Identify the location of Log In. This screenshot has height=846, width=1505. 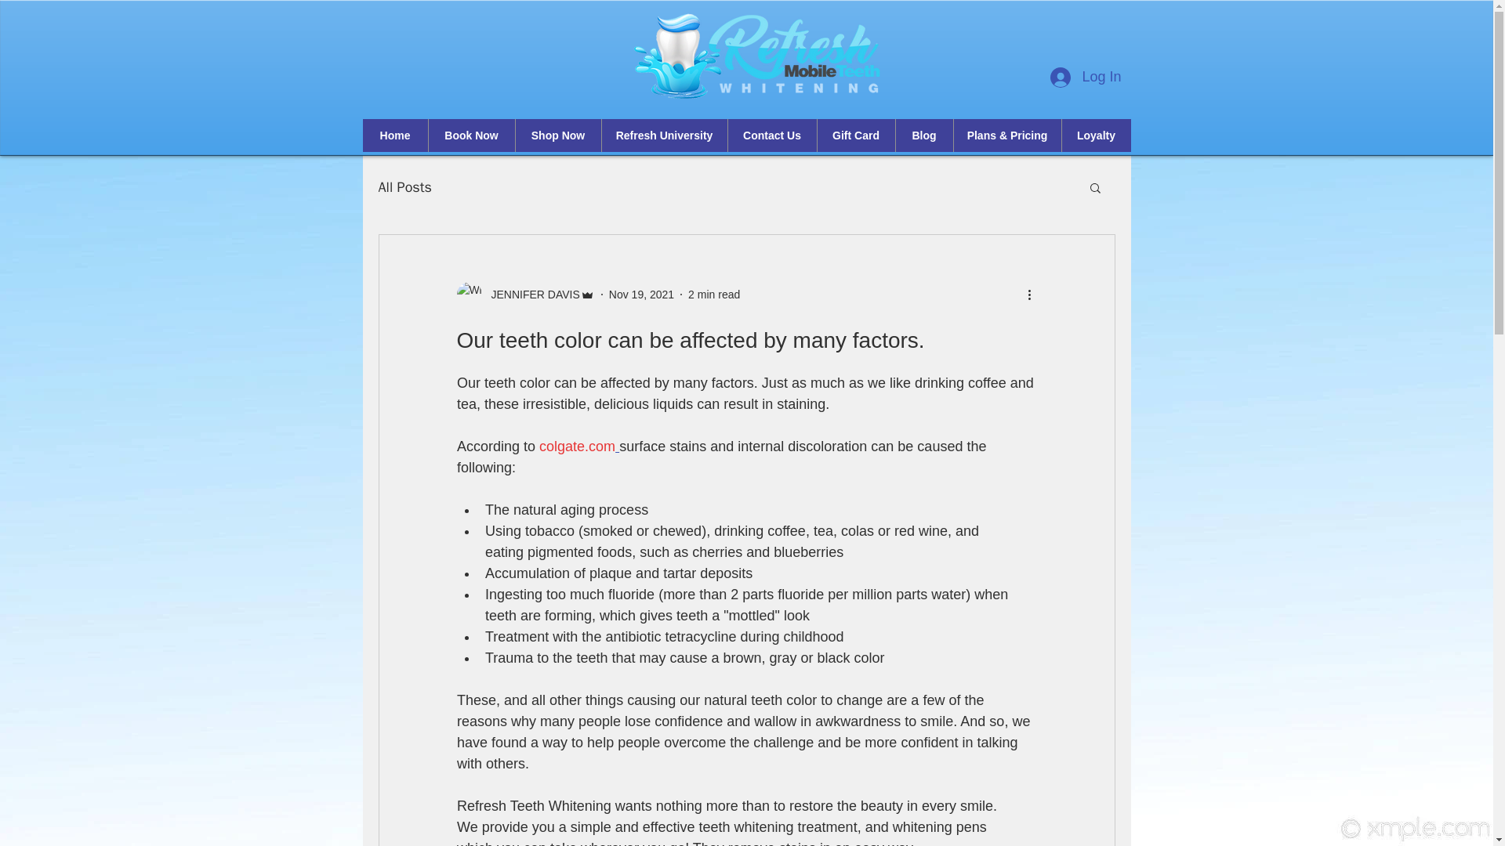
(1085, 77).